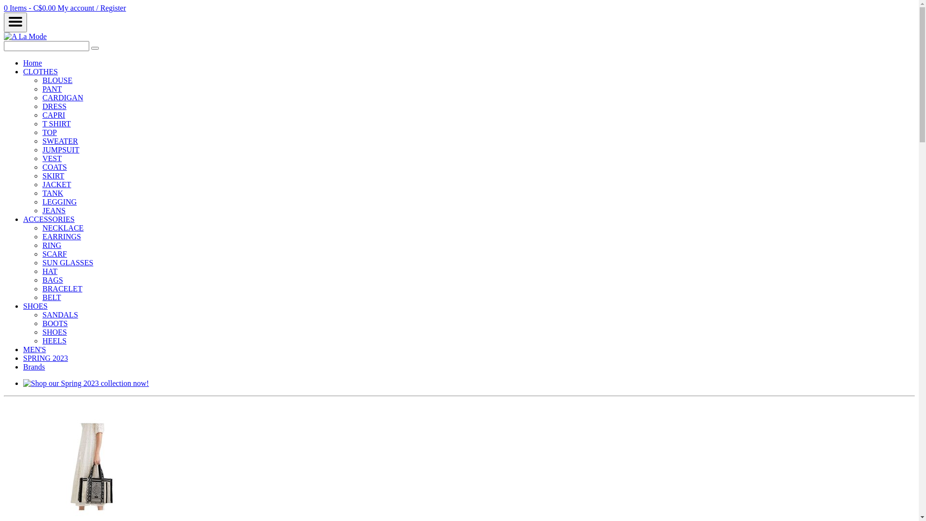  What do you see at coordinates (57, 123) in the screenshot?
I see `T SHIRT` at bounding box center [57, 123].